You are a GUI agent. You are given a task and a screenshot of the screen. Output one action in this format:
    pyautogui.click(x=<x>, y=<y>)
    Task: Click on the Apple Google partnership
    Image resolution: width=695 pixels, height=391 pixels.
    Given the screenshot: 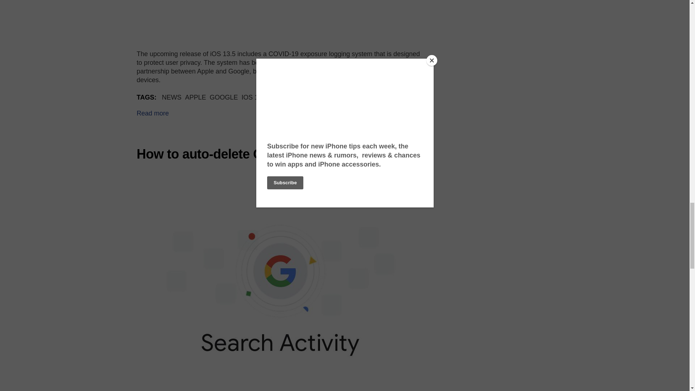 What is the action you would take?
    pyautogui.click(x=281, y=19)
    